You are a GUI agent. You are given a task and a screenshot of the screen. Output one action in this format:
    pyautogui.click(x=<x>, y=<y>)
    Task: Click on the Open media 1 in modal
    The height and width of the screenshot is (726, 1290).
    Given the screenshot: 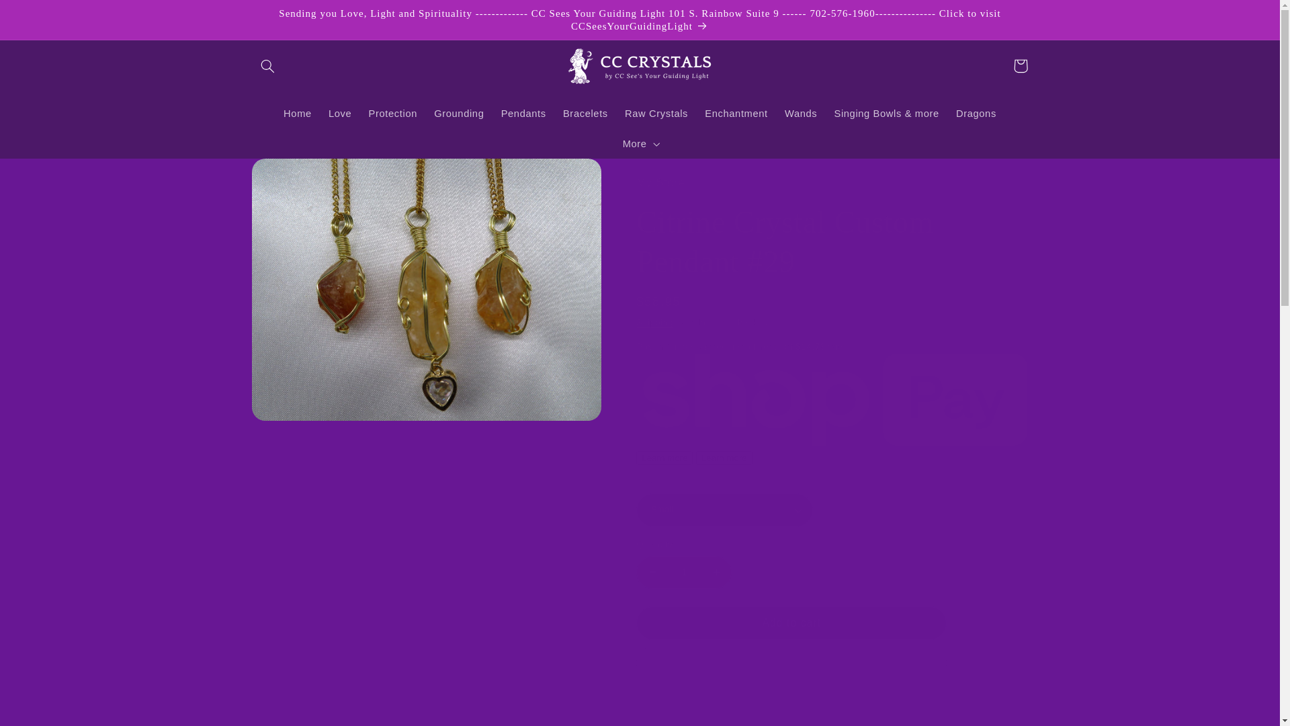 What is the action you would take?
    pyautogui.click(x=426, y=290)
    